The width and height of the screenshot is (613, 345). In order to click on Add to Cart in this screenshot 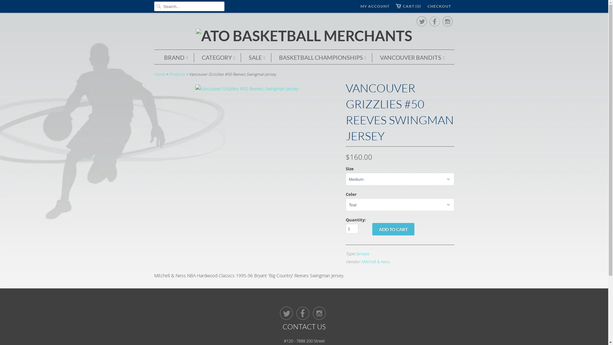, I will do `click(393, 229)`.